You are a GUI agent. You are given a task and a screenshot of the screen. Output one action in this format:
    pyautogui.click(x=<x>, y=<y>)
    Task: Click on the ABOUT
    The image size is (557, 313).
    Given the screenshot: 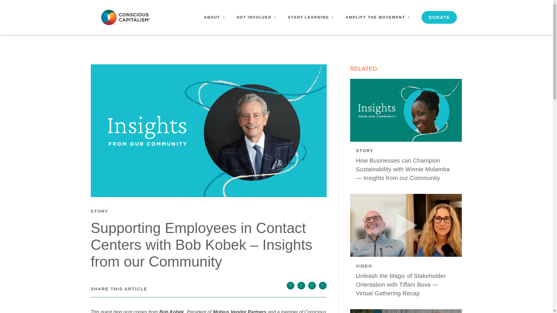 What is the action you would take?
    pyautogui.click(x=215, y=17)
    